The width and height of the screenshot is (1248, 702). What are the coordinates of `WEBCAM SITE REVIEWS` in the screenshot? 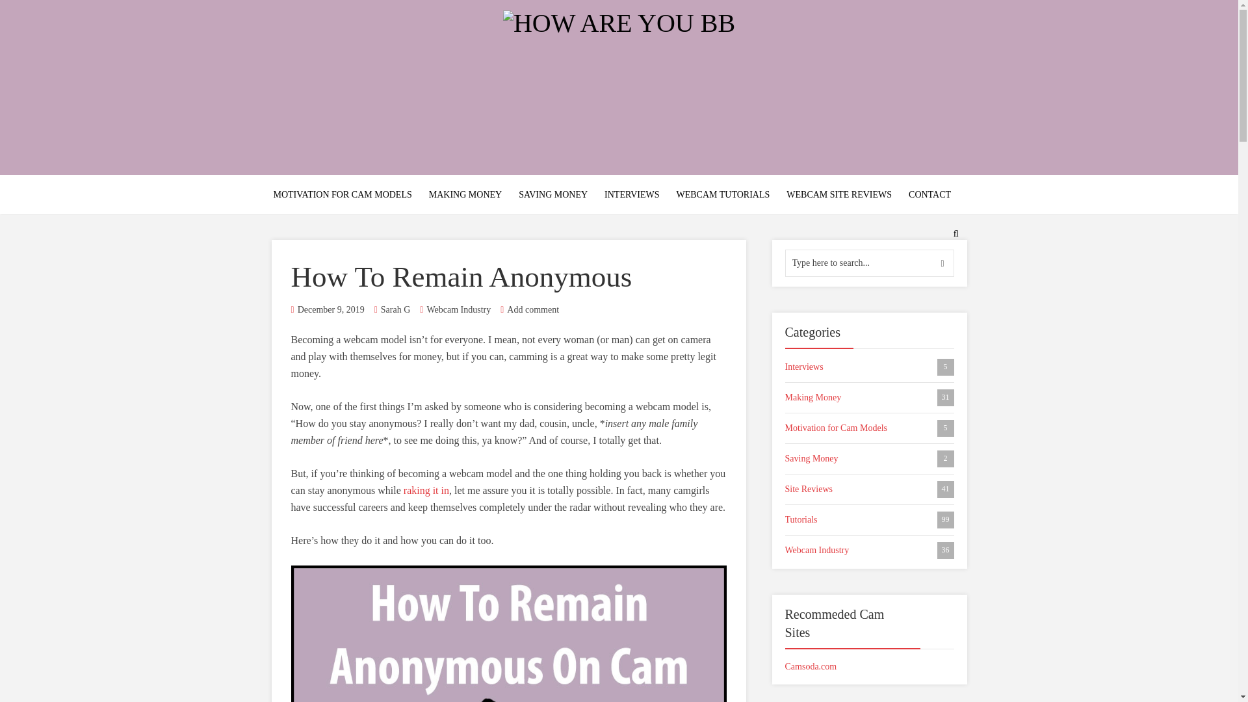 It's located at (870, 459).